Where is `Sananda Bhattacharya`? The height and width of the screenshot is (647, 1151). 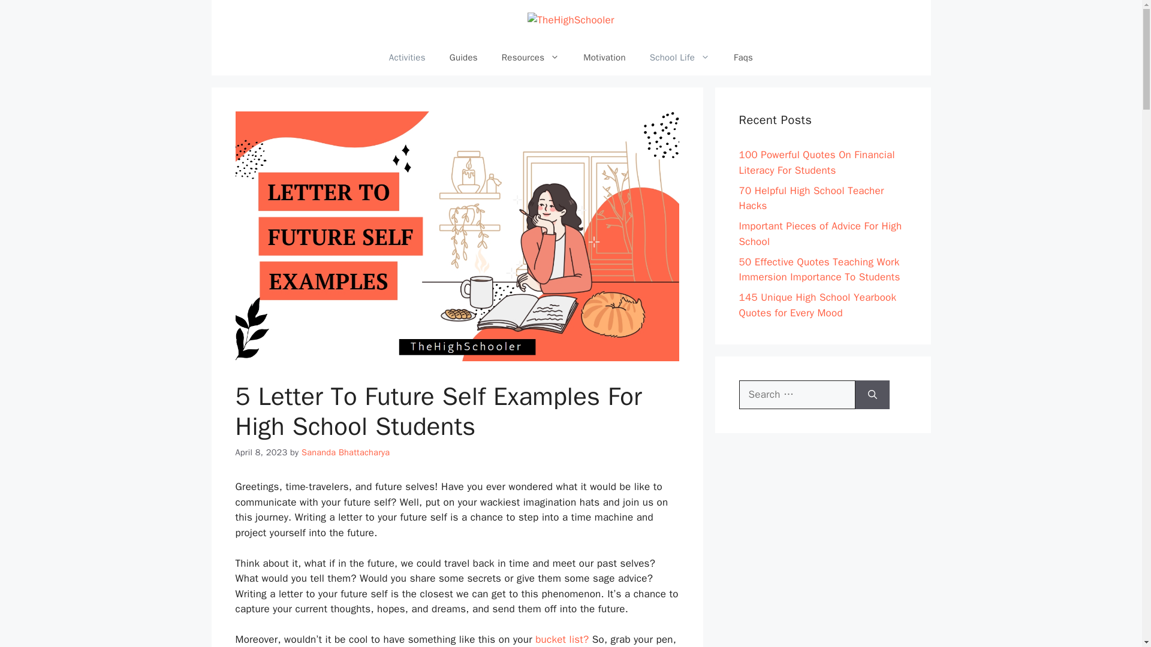
Sananda Bhattacharya is located at coordinates (345, 452).